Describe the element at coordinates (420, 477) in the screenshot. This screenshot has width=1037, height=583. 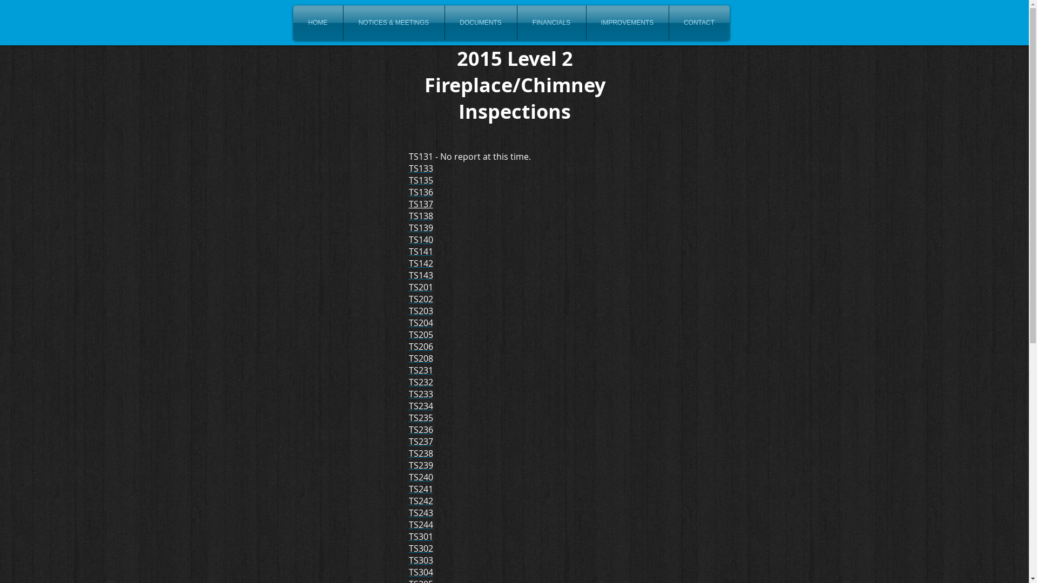
I see `TS240` at that location.